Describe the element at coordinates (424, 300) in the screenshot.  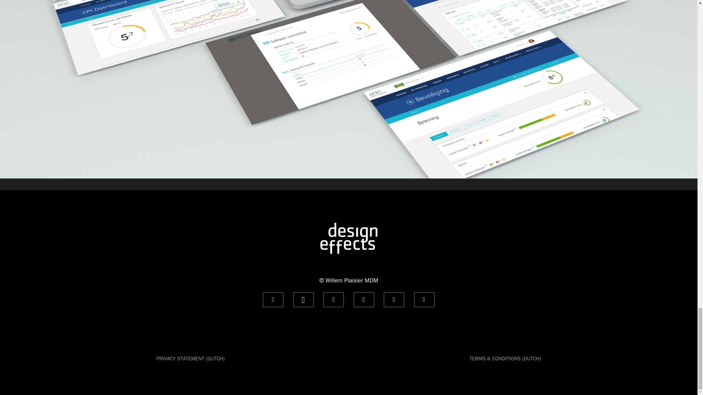
I see `Twitter Design Effects` at that location.